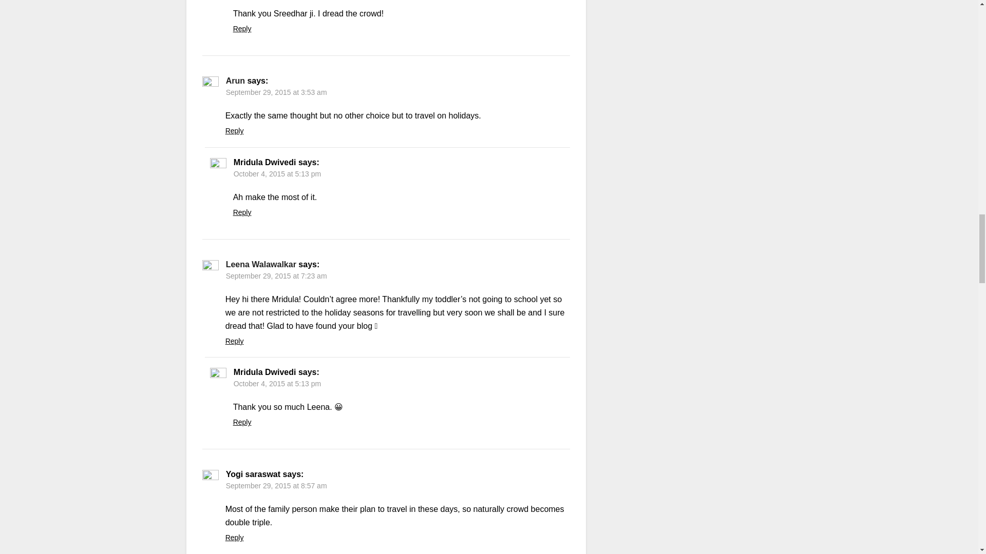 The height and width of the screenshot is (554, 986). I want to click on October 4, 2015 at 5:13 pm, so click(277, 384).